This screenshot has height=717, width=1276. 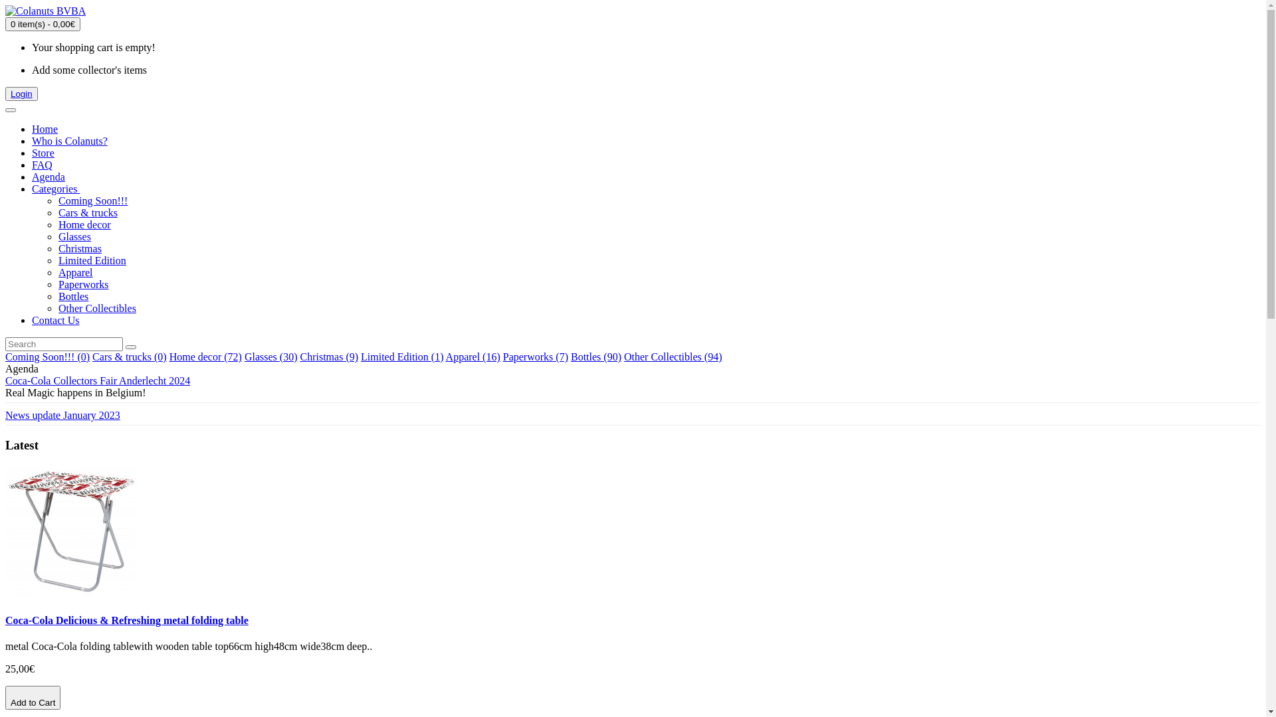 What do you see at coordinates (21, 94) in the screenshot?
I see `Login` at bounding box center [21, 94].